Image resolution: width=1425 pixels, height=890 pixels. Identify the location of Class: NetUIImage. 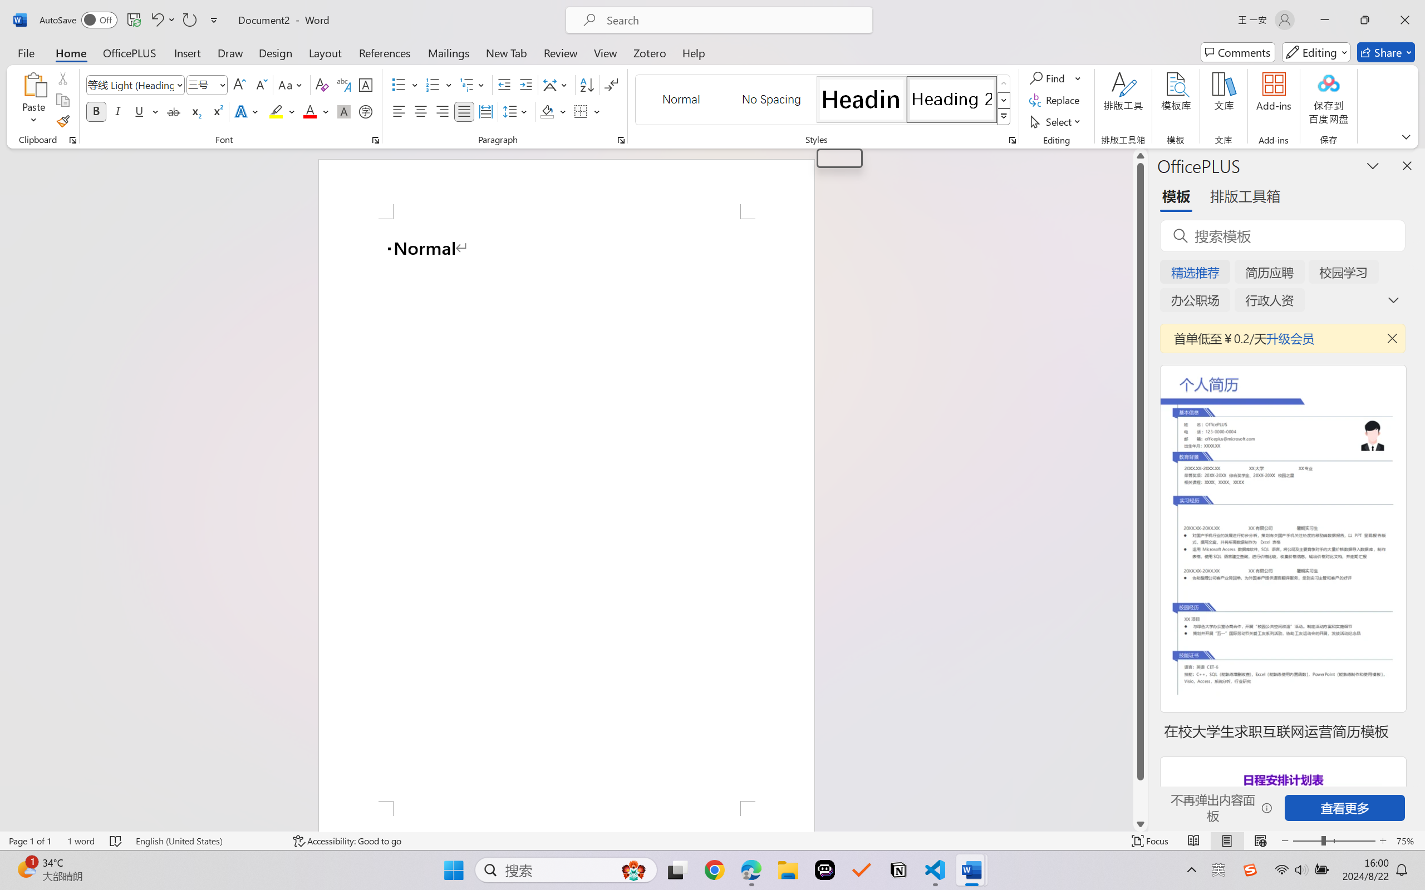
(1004, 117).